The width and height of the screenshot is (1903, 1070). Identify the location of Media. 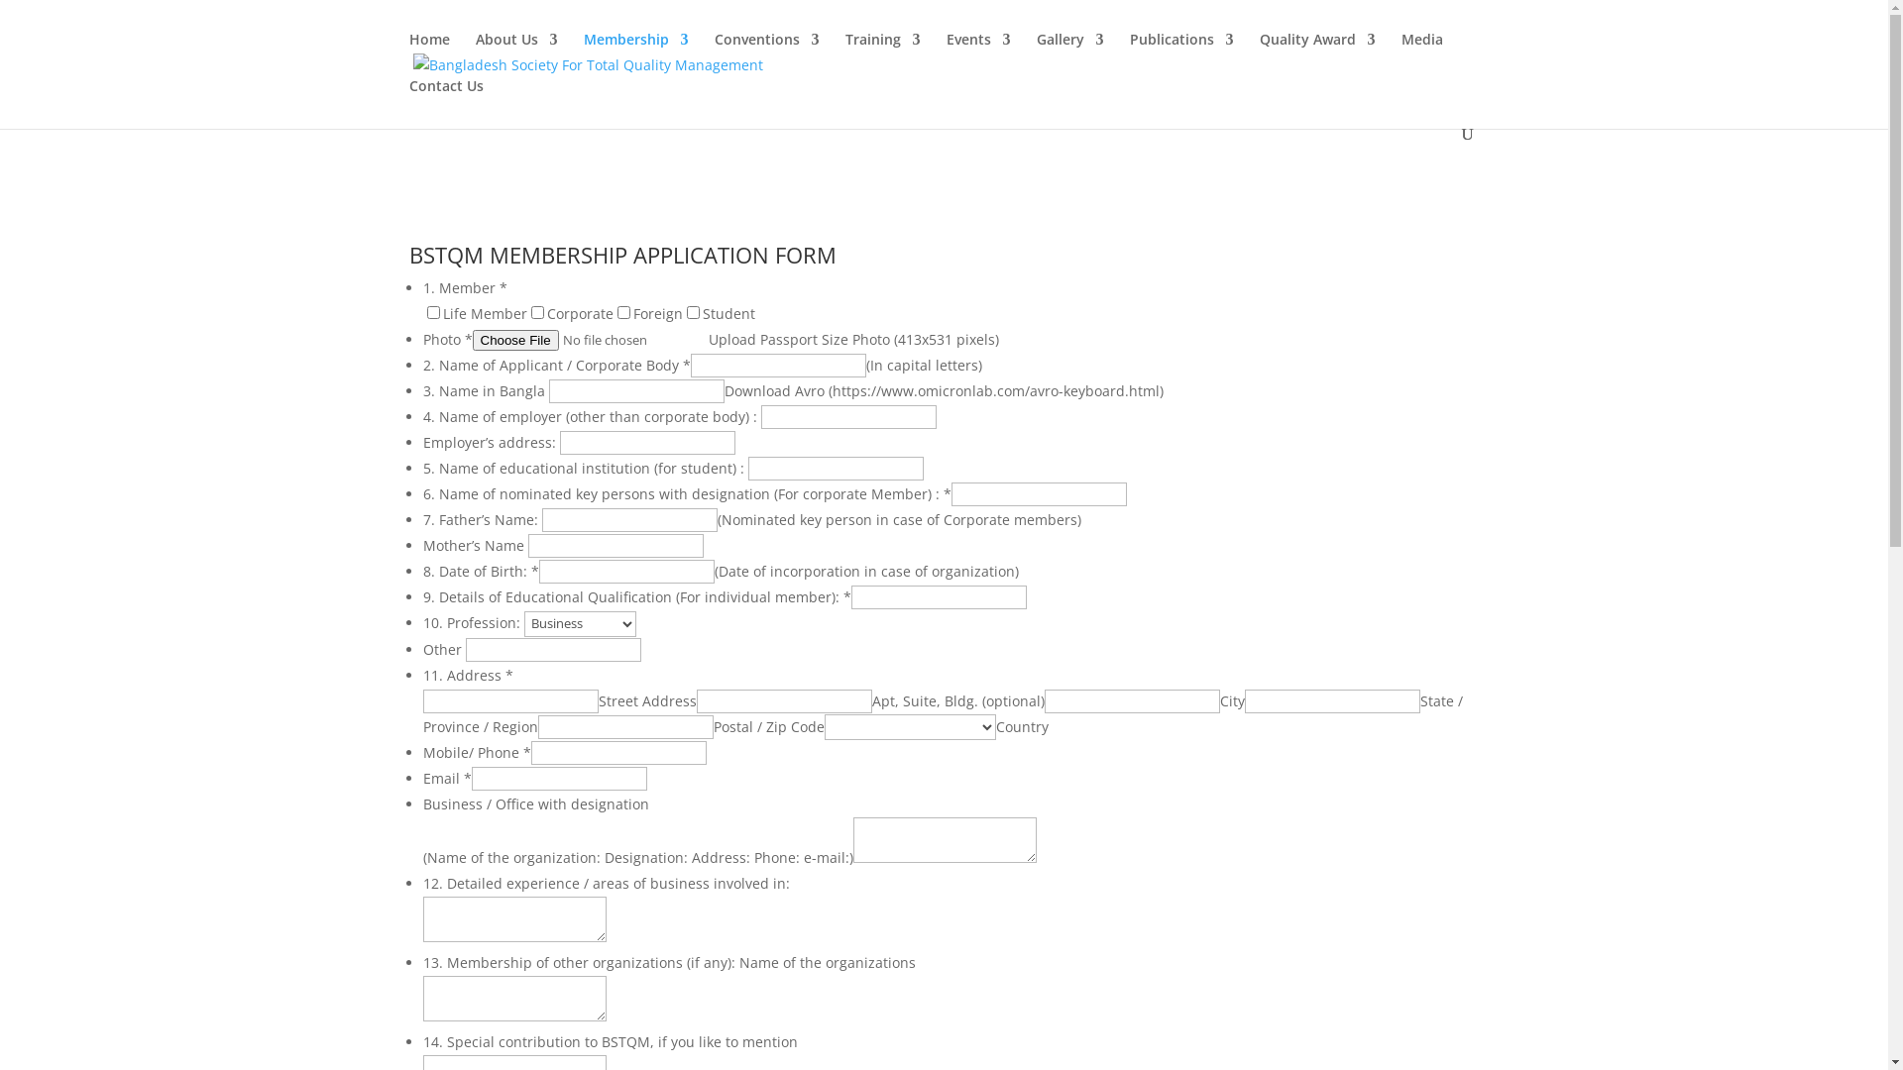
(1422, 55).